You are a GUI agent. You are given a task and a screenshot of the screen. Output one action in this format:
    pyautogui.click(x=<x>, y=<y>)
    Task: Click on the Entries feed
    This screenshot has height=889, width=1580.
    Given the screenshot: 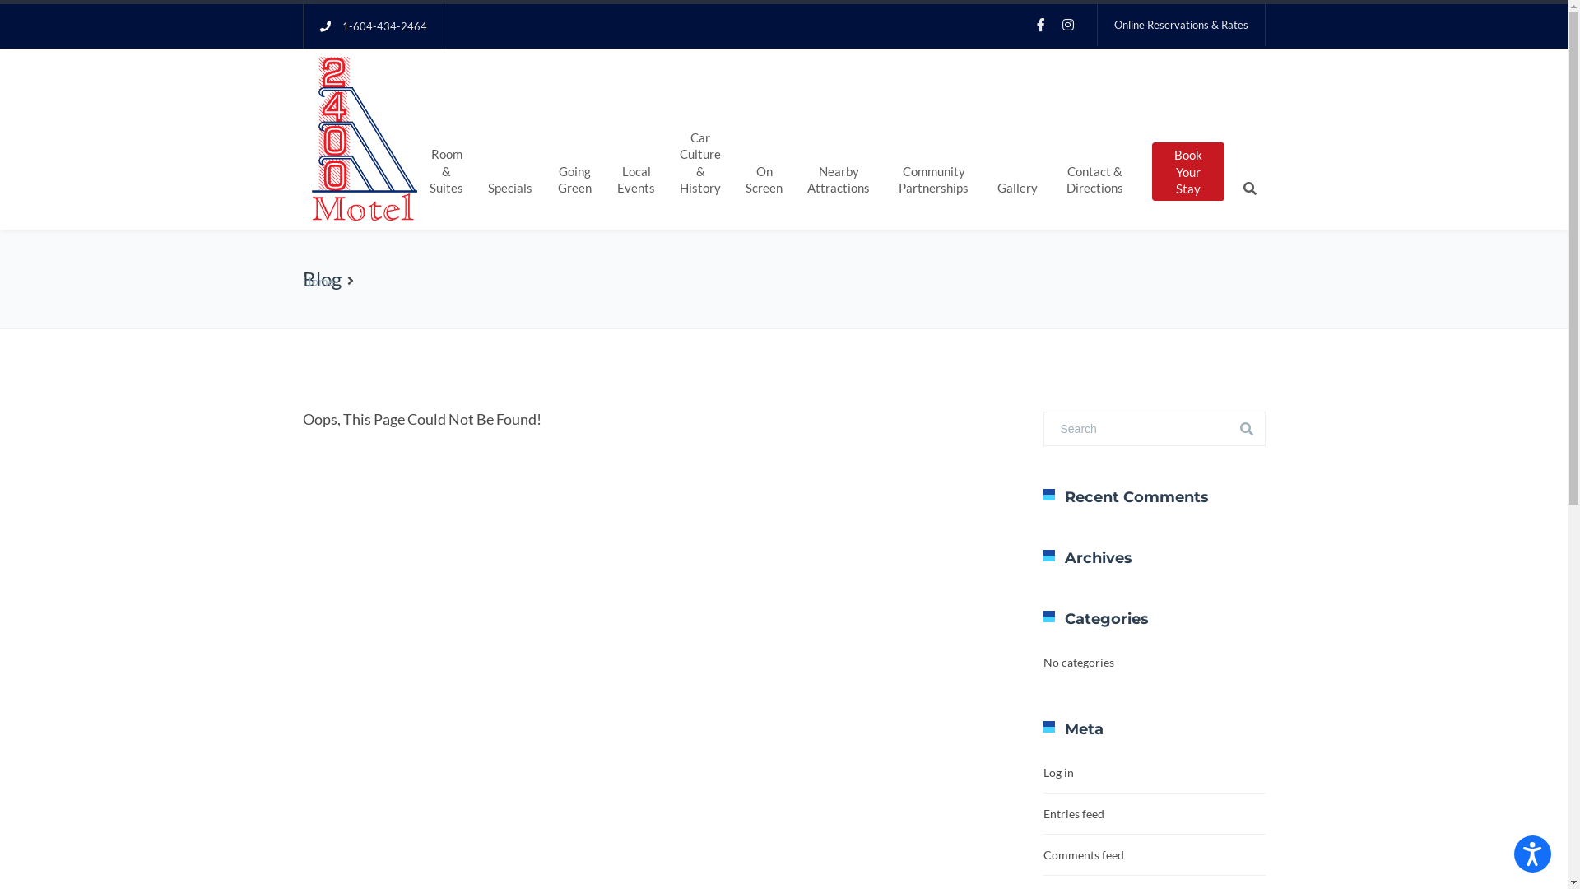 What is the action you would take?
    pyautogui.click(x=1074, y=813)
    